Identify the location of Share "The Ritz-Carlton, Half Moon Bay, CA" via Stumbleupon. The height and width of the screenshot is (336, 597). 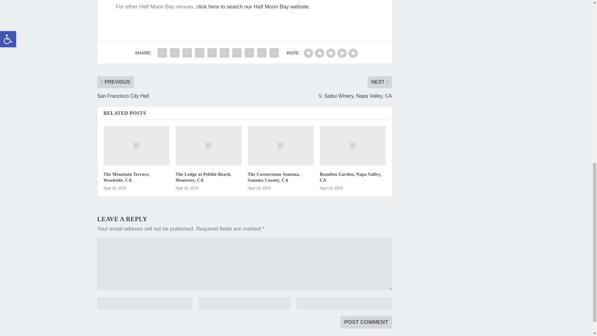
(249, 53).